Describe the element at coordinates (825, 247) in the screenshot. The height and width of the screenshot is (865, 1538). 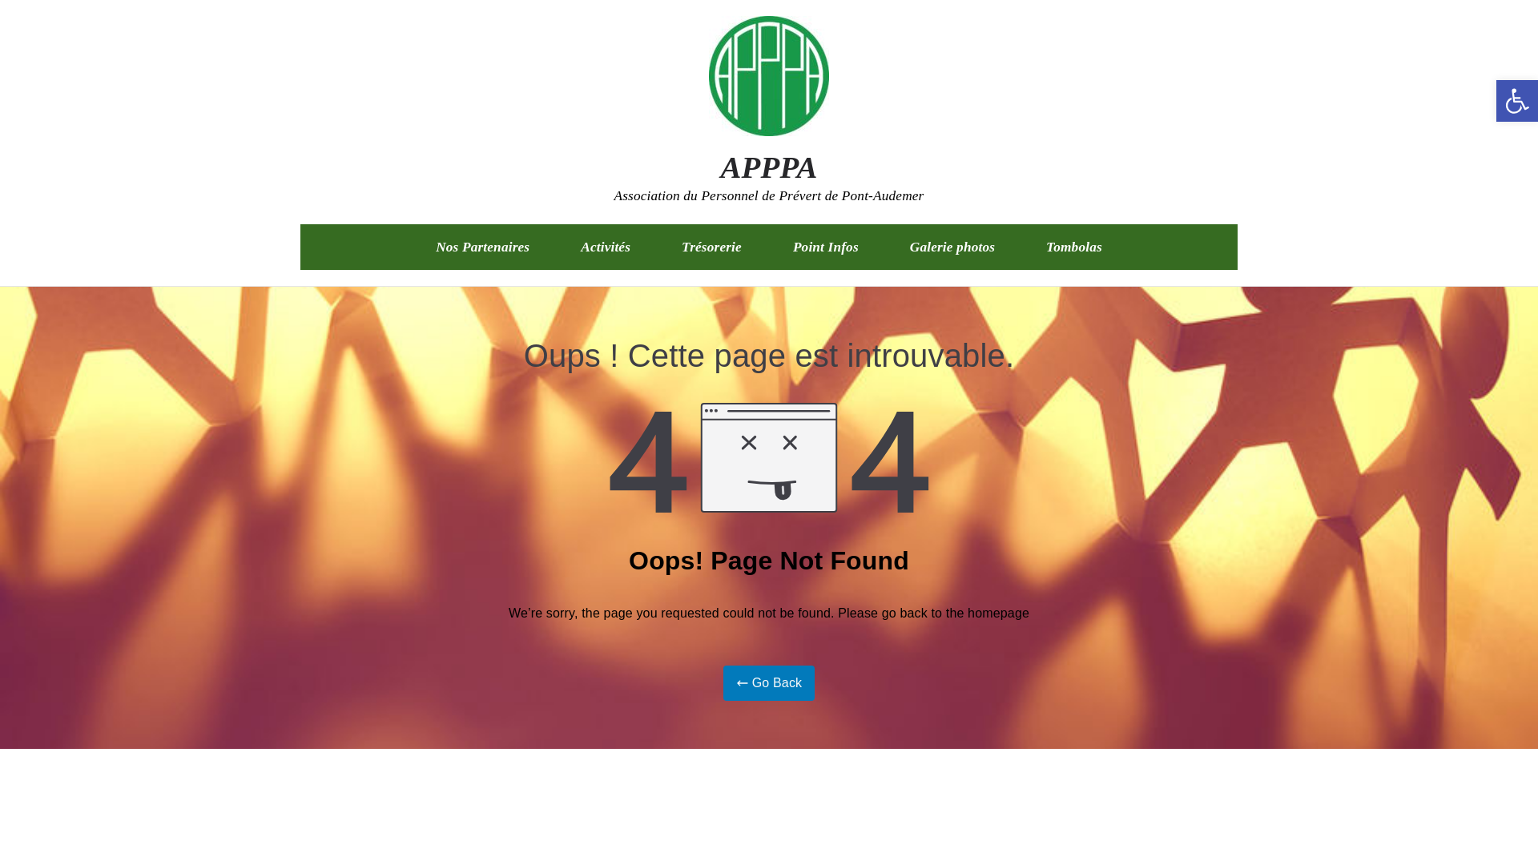
I see `Point Infos` at that location.